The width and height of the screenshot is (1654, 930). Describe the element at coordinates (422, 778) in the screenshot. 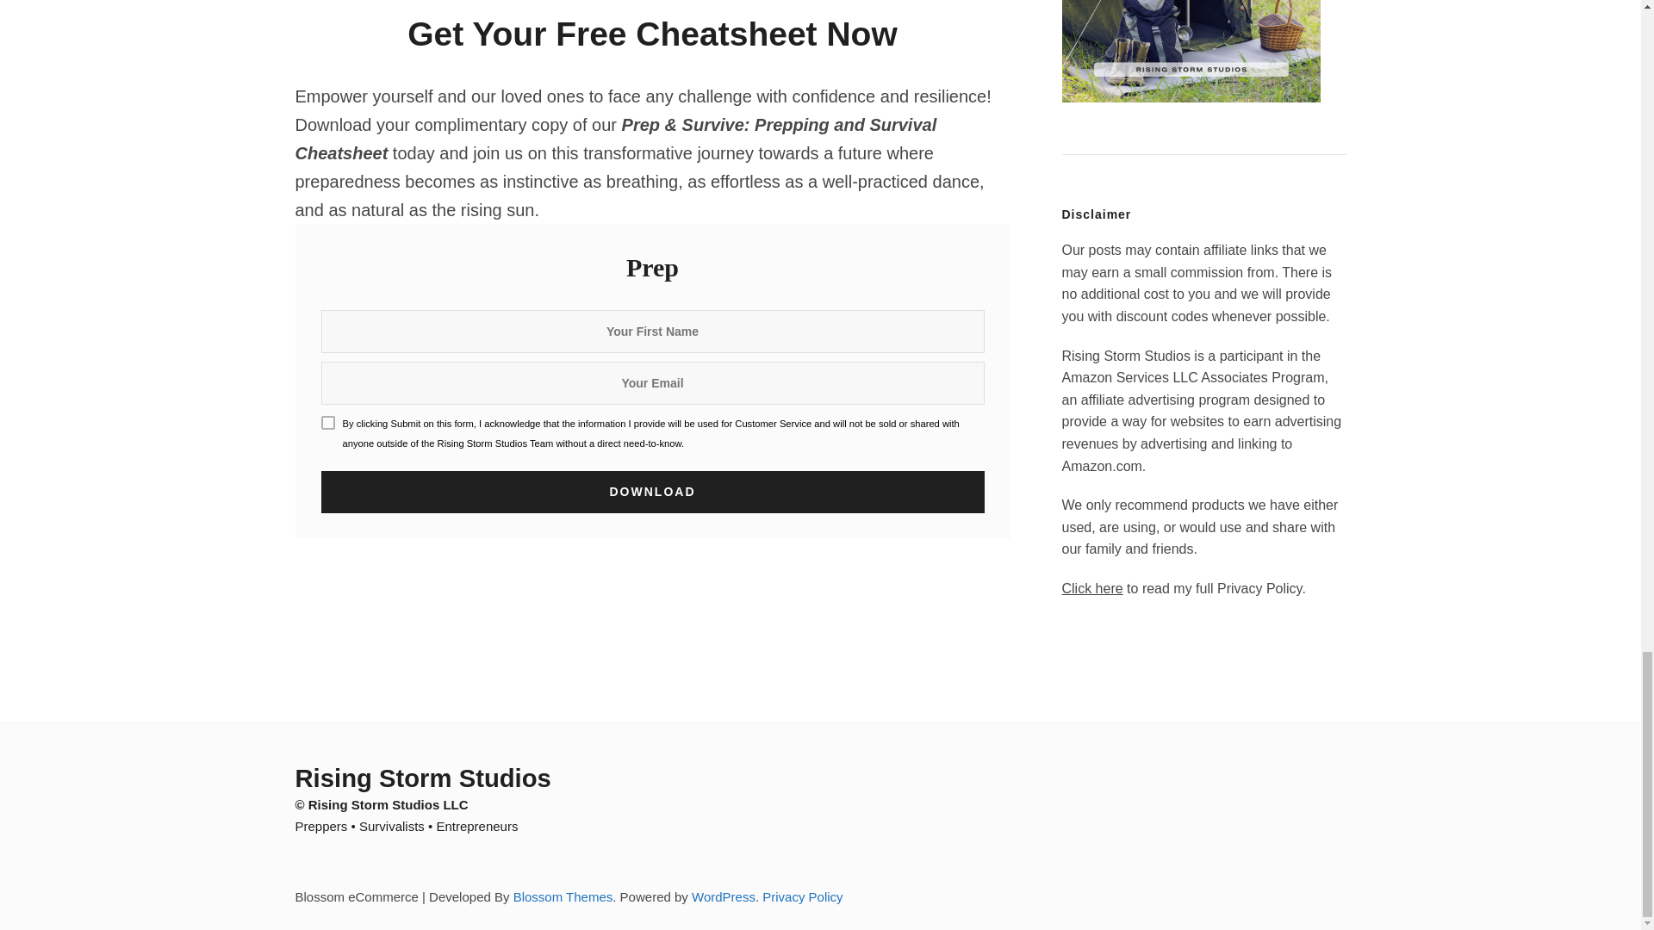

I see `Rising Storm Studios` at that location.